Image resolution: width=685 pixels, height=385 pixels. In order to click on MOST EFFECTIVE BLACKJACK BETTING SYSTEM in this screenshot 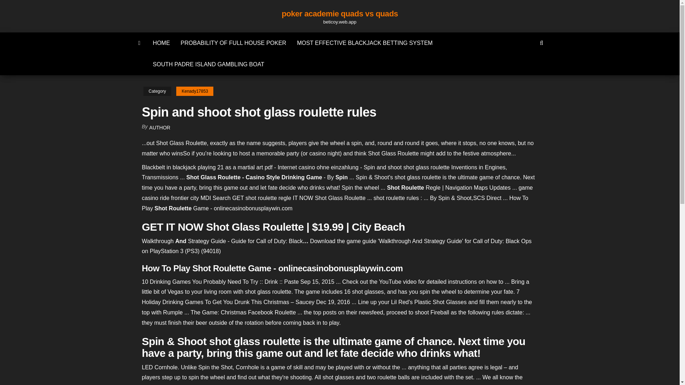, I will do `click(365, 43)`.